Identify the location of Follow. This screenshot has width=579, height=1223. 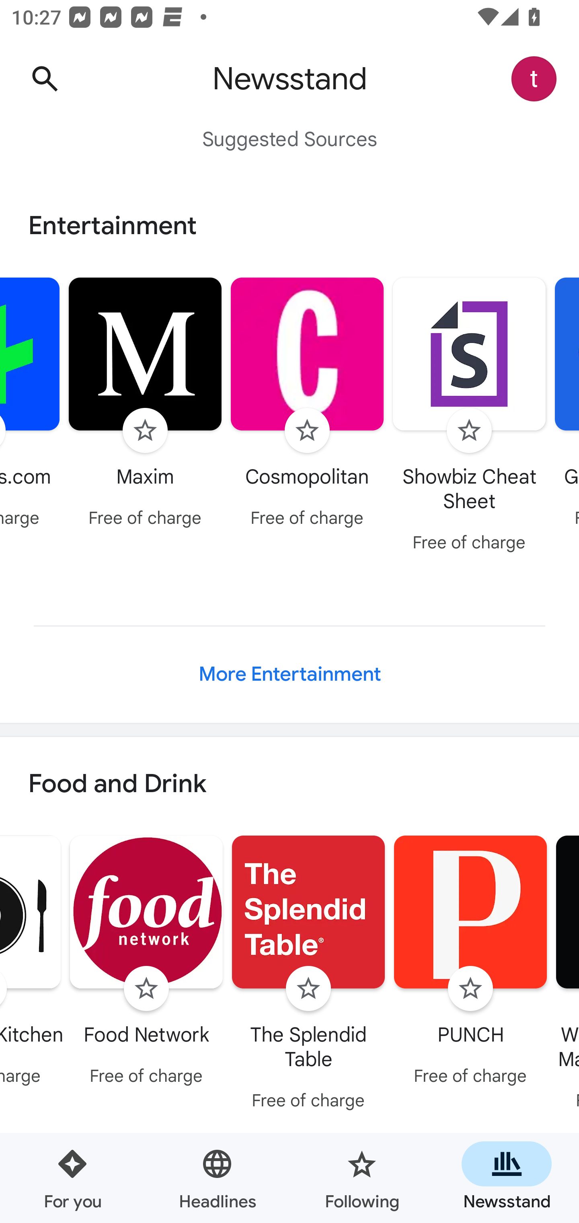
(307, 430).